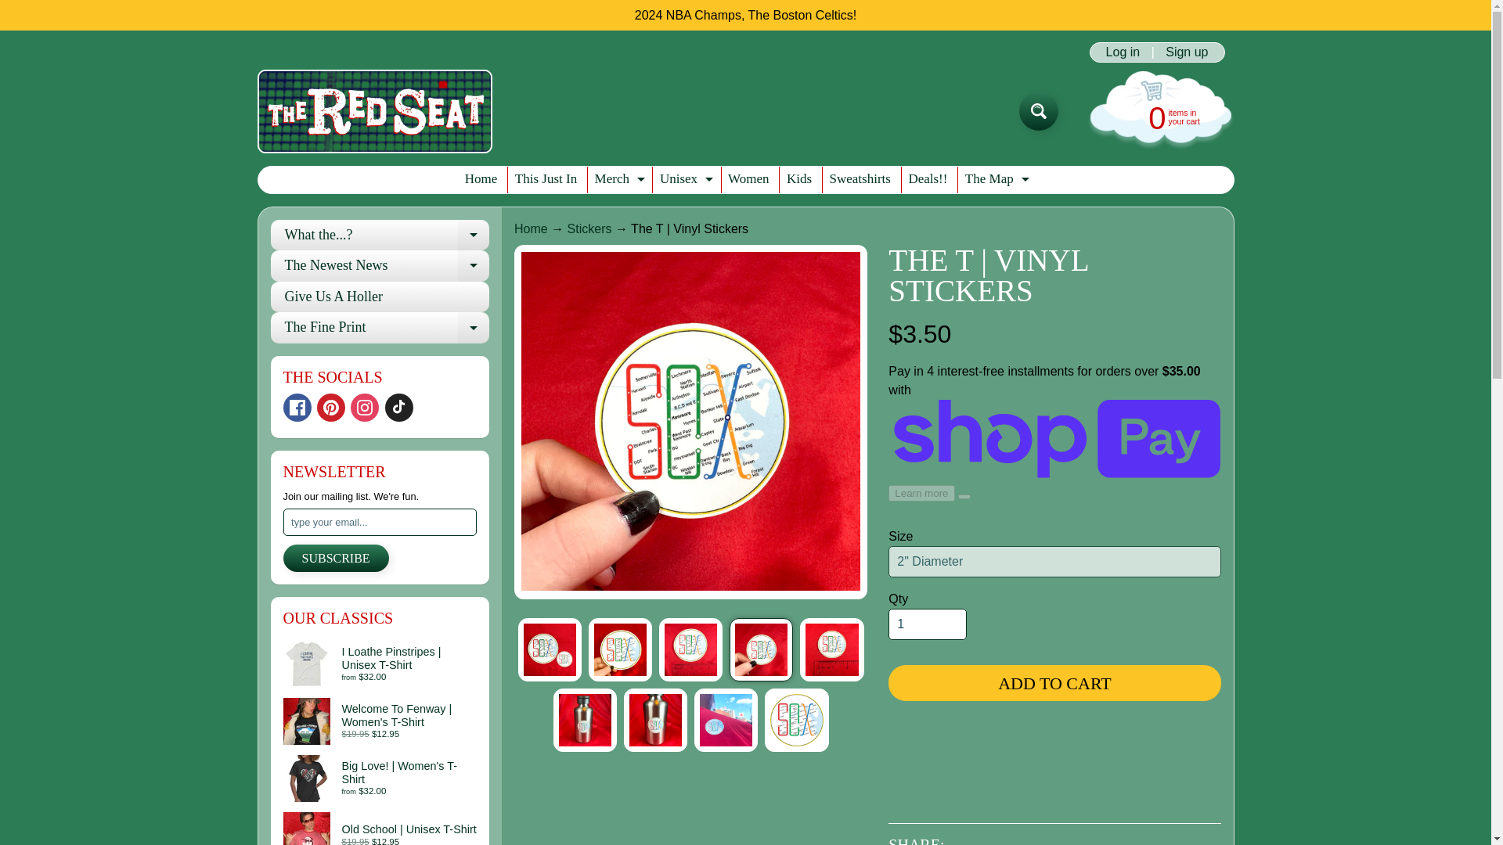 The width and height of the screenshot is (1503, 845). Describe the element at coordinates (860, 180) in the screenshot. I see `Log in` at that location.